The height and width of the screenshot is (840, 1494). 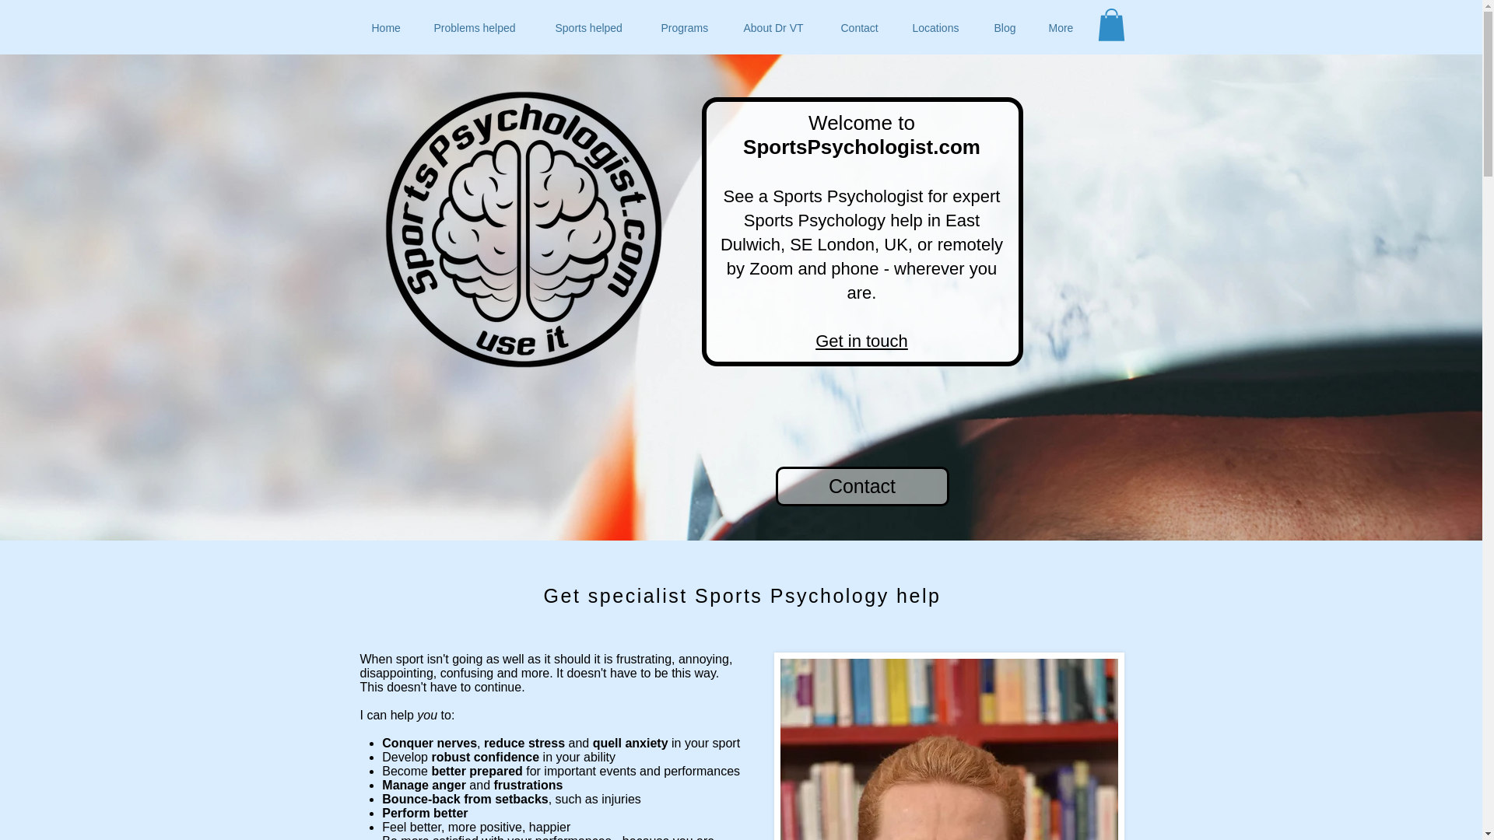 I want to click on Get in touch, so click(x=862, y=341).